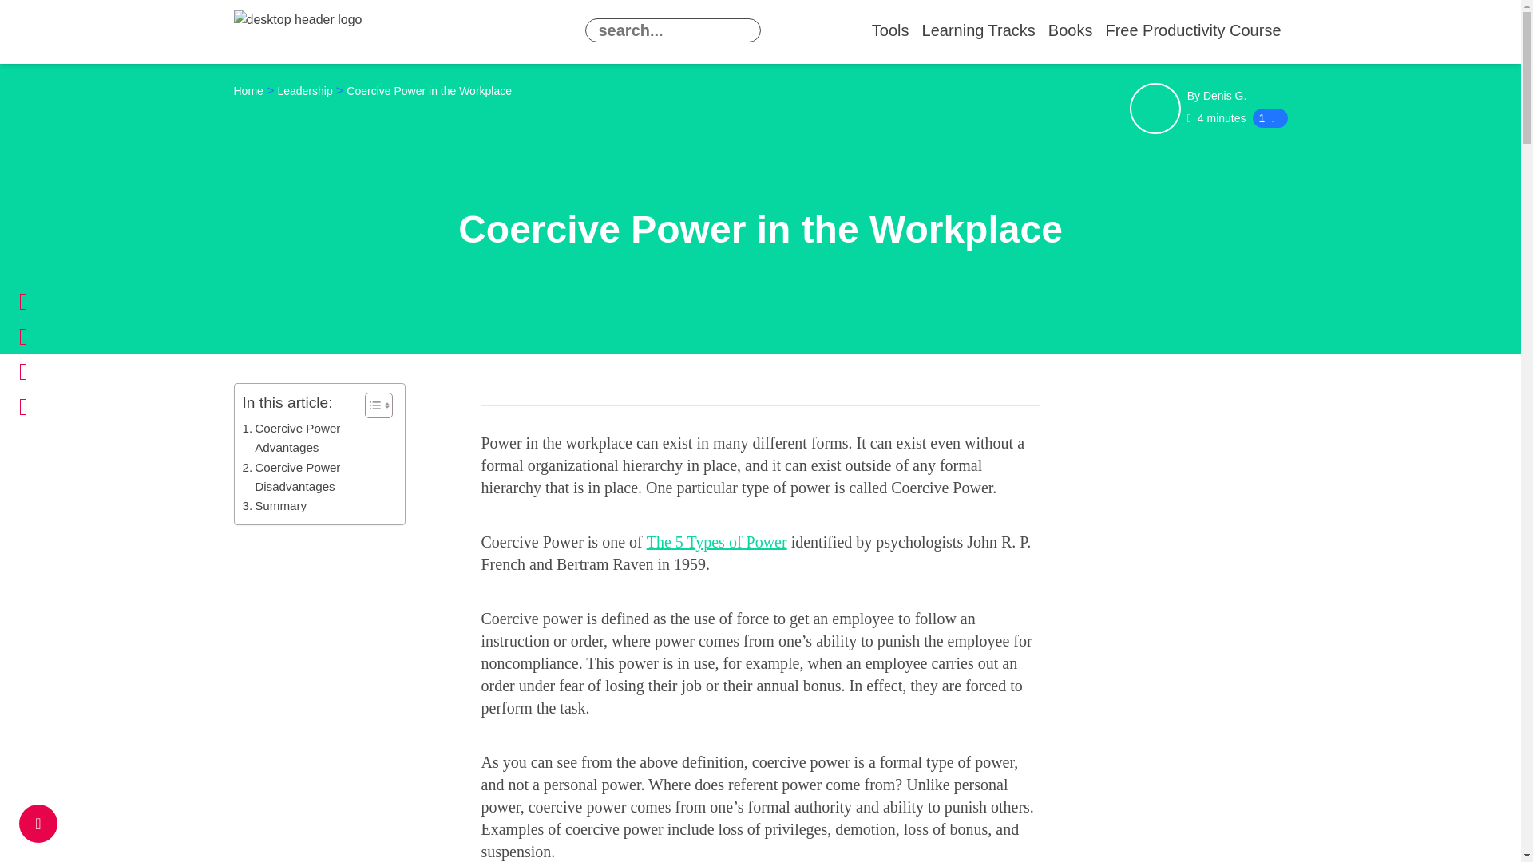 The width and height of the screenshot is (1533, 862). What do you see at coordinates (1070, 30) in the screenshot?
I see `Books` at bounding box center [1070, 30].